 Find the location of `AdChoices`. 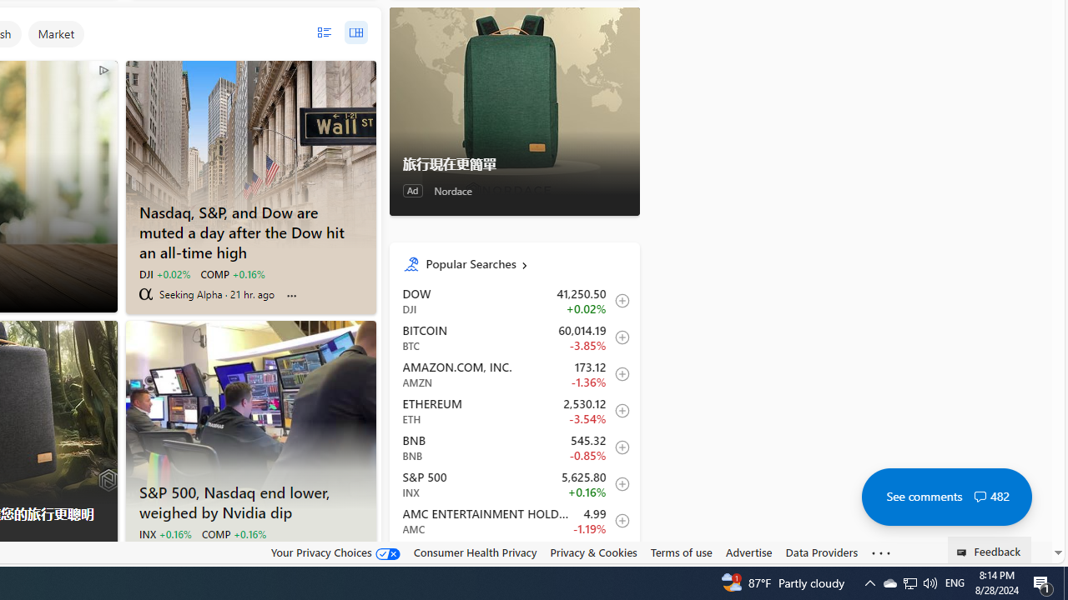

AdChoices is located at coordinates (103, 557).